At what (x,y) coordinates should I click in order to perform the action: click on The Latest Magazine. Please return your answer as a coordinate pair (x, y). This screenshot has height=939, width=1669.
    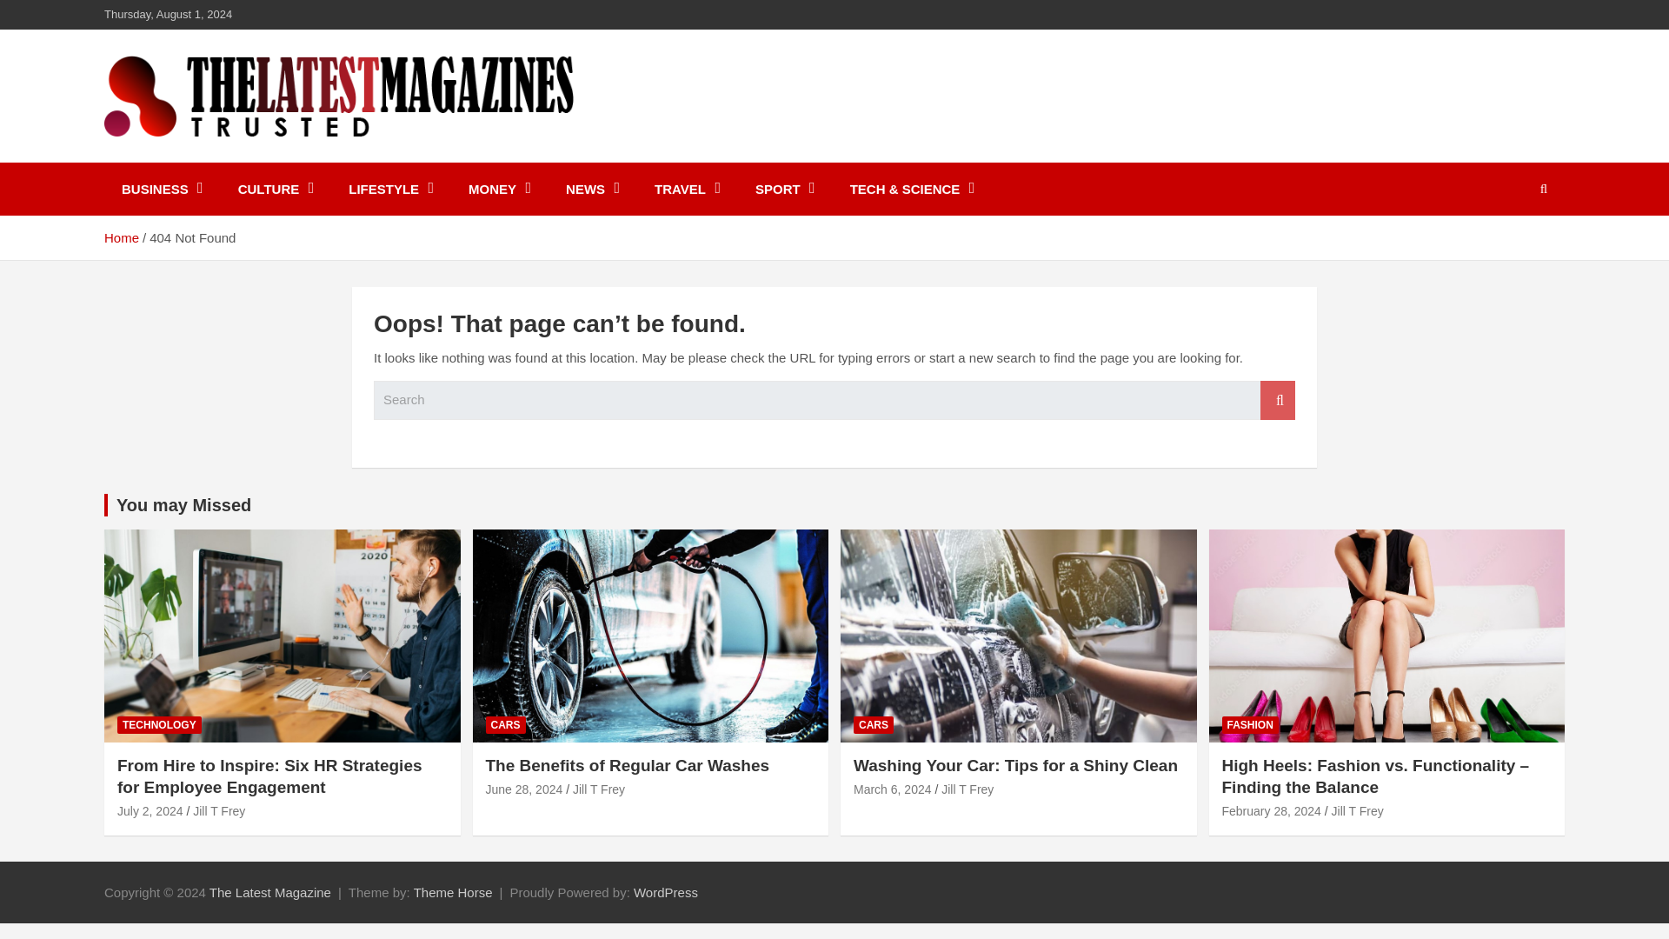
    Looking at the image, I should click on (269, 892).